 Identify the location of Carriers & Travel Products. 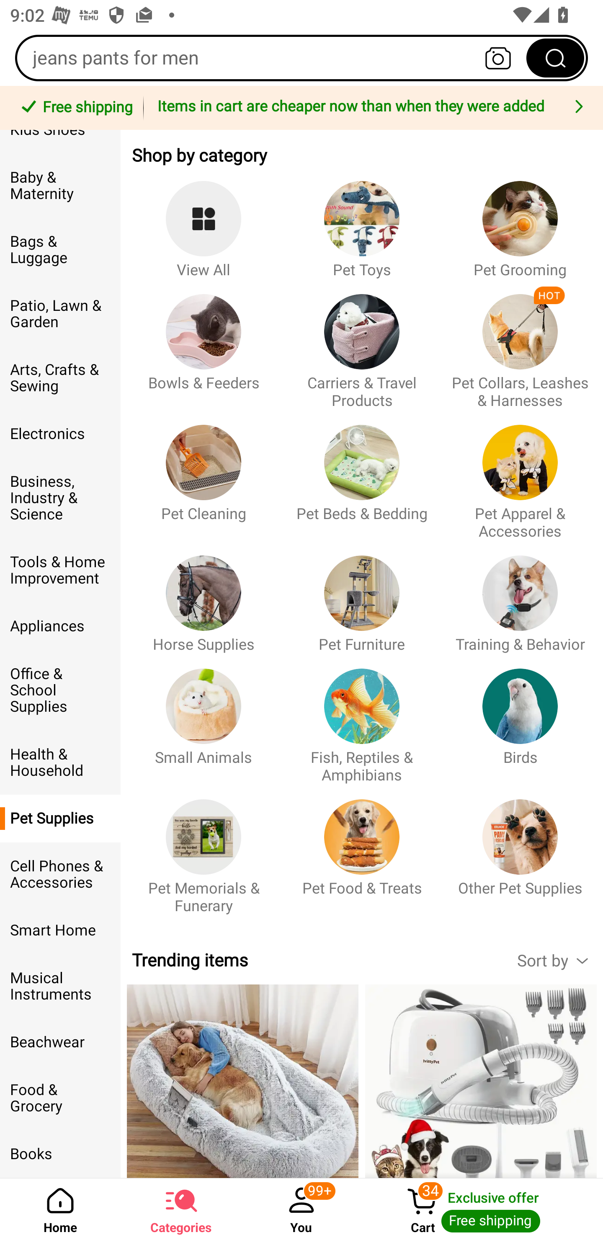
(362, 344).